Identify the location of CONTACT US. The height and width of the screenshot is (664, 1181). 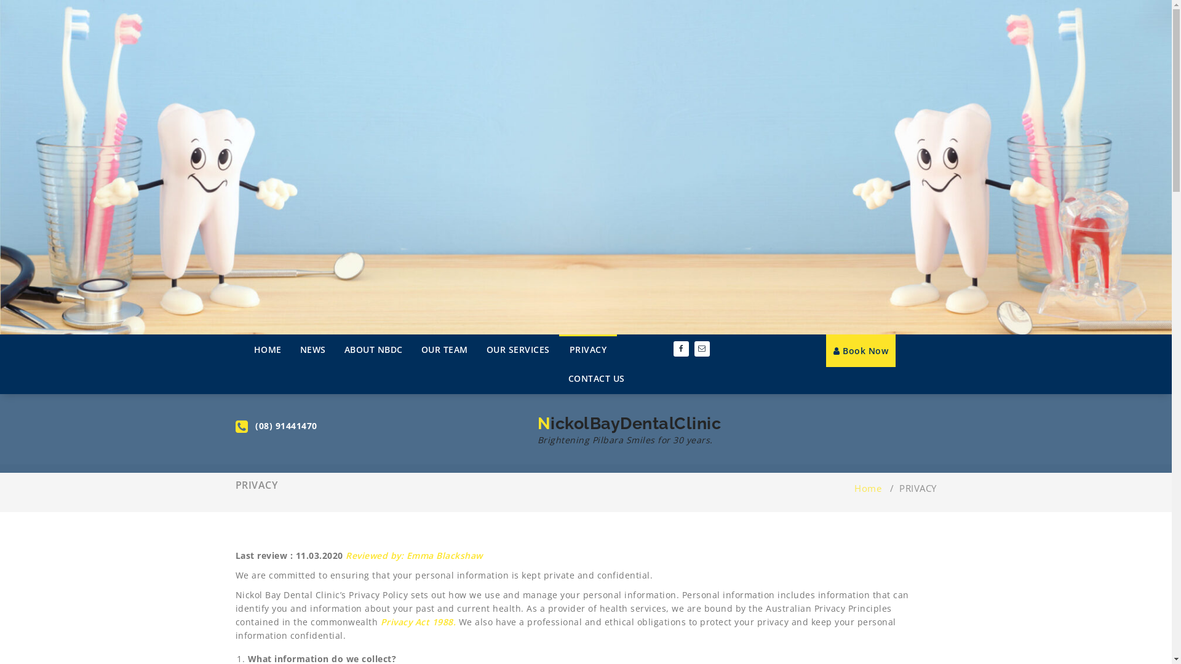
(596, 379).